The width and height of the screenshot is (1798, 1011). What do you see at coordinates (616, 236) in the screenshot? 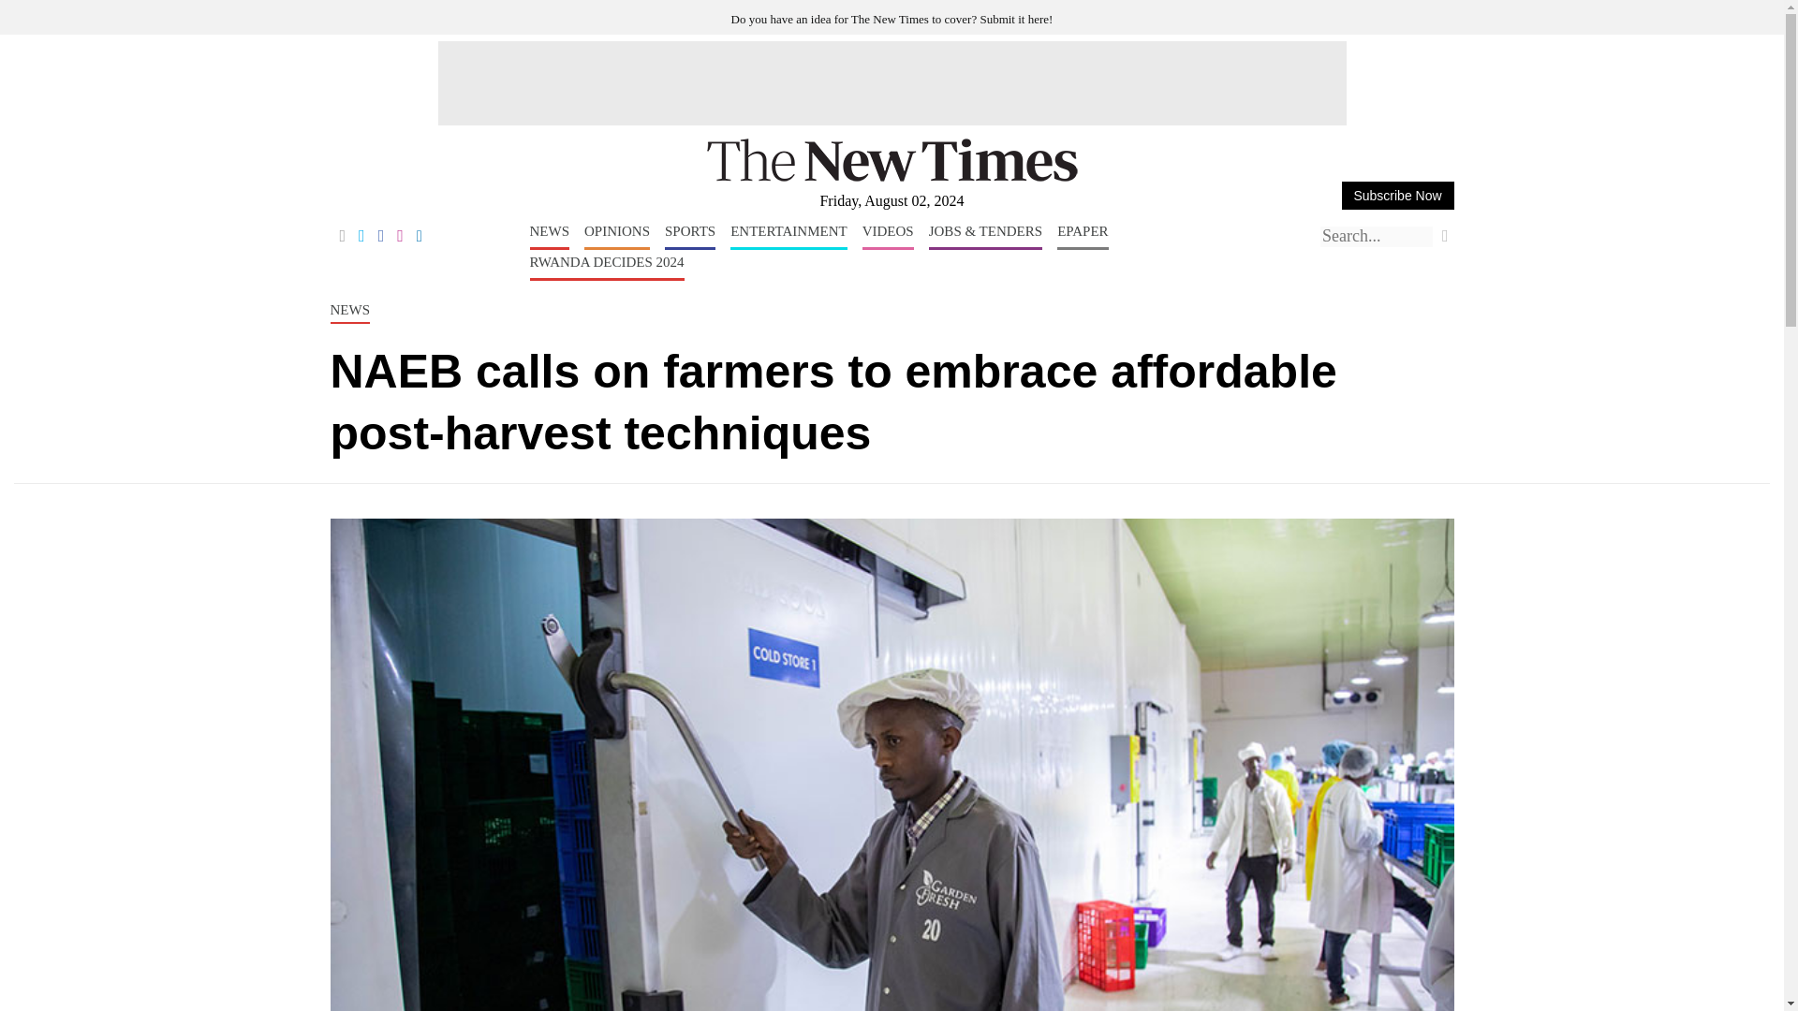
I see `OPINIONS` at bounding box center [616, 236].